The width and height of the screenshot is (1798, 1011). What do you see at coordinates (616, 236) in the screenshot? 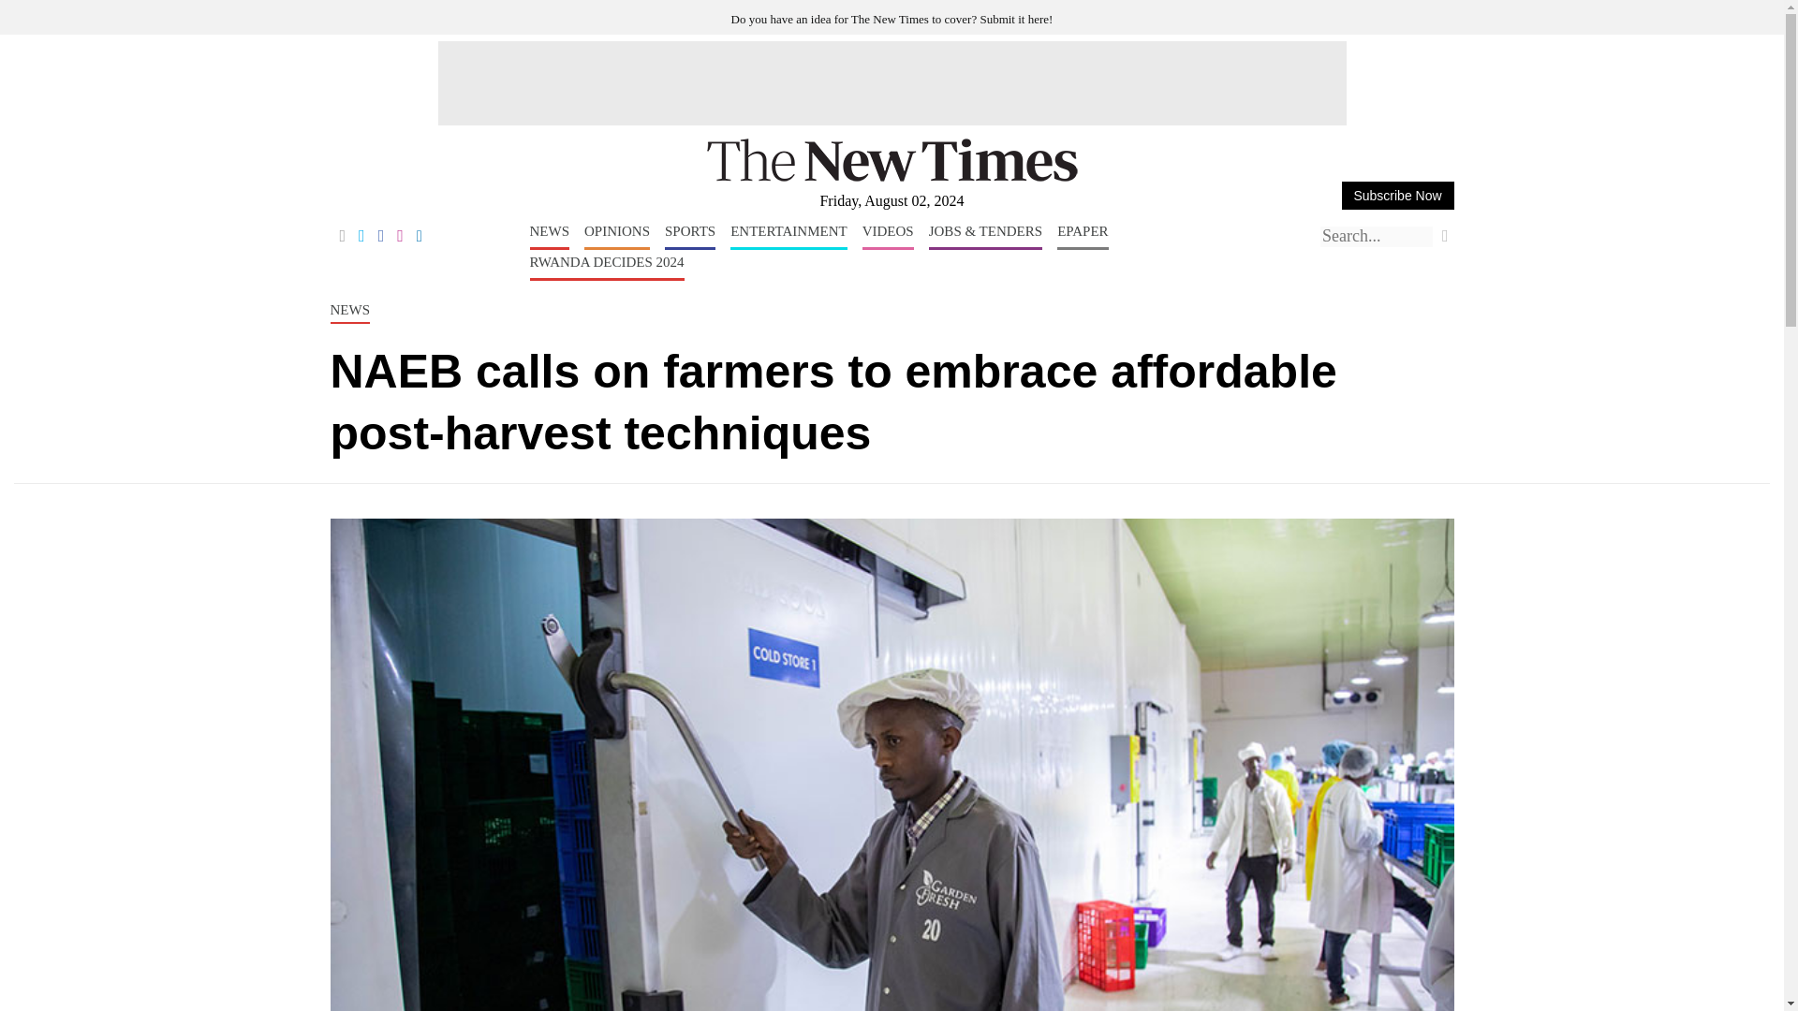
I see `OPINIONS` at bounding box center [616, 236].